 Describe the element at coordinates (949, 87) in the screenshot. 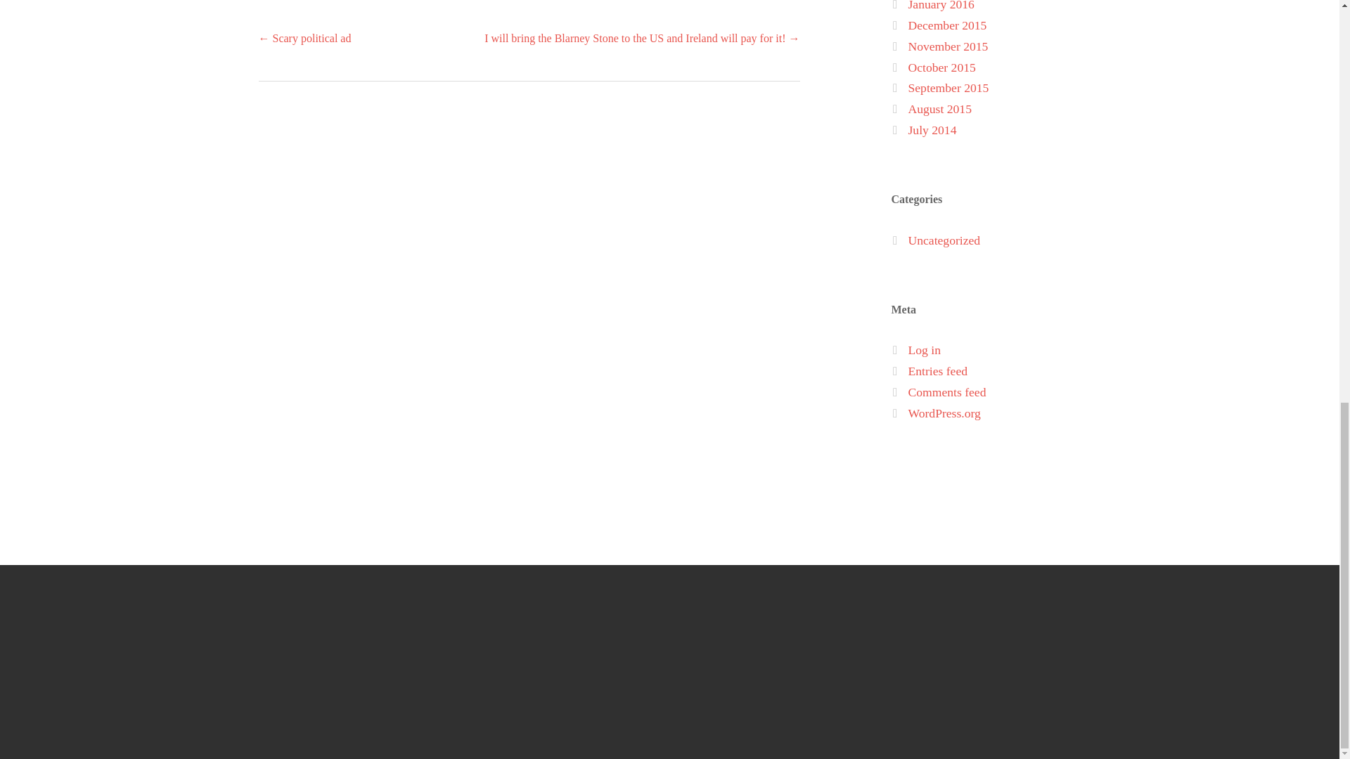

I see `September 2015` at that location.